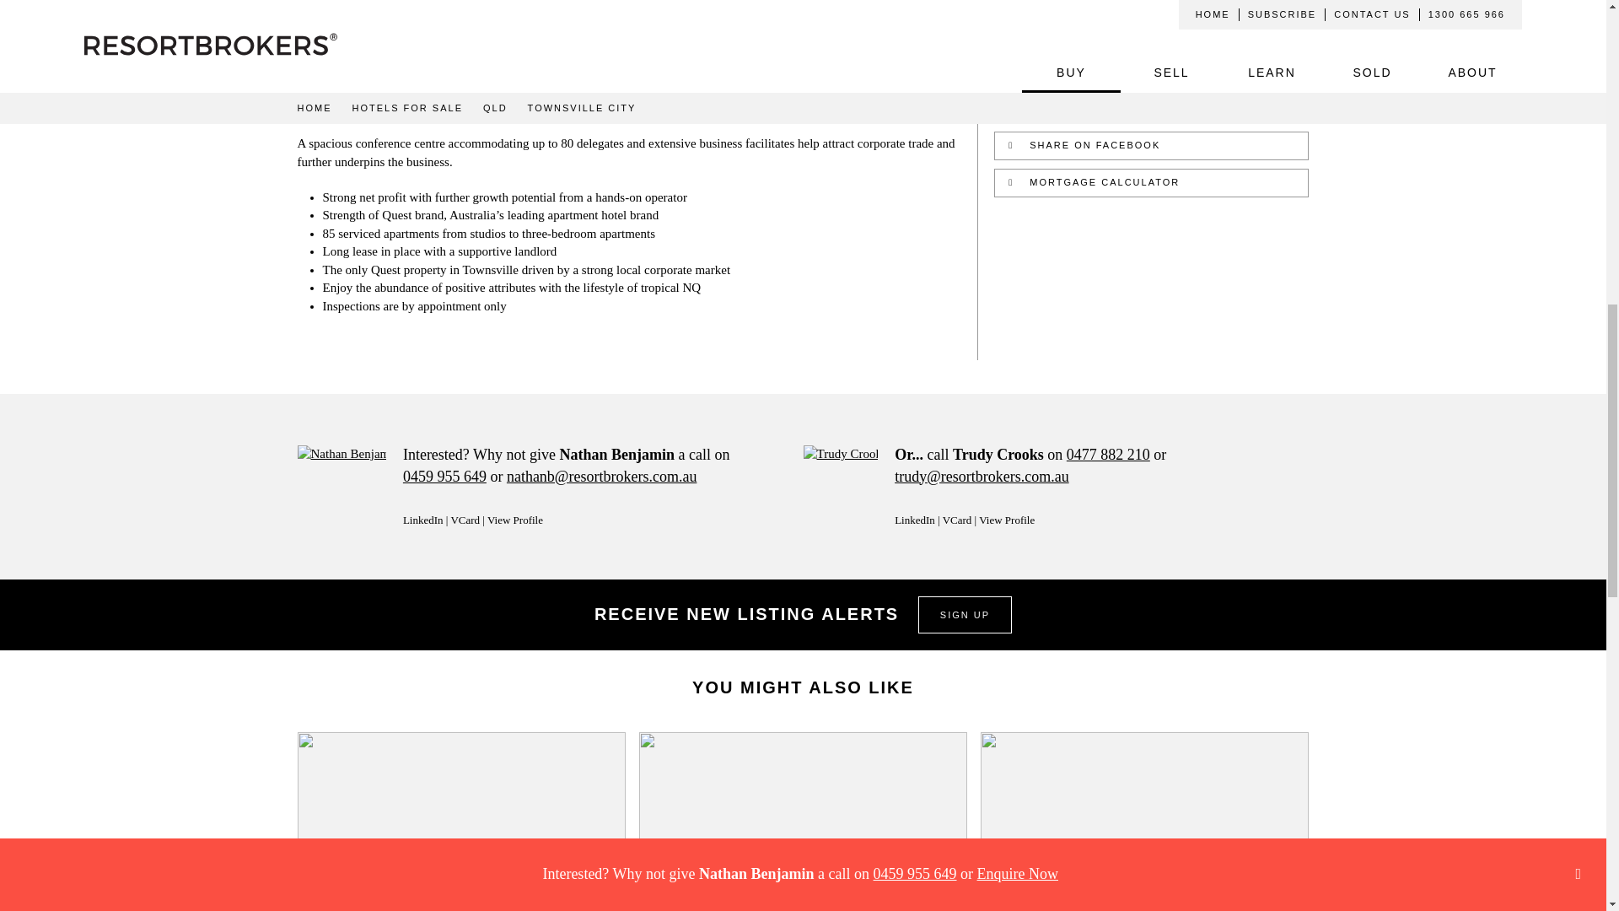  What do you see at coordinates (1150, 145) in the screenshot?
I see `Share on Facebook` at bounding box center [1150, 145].